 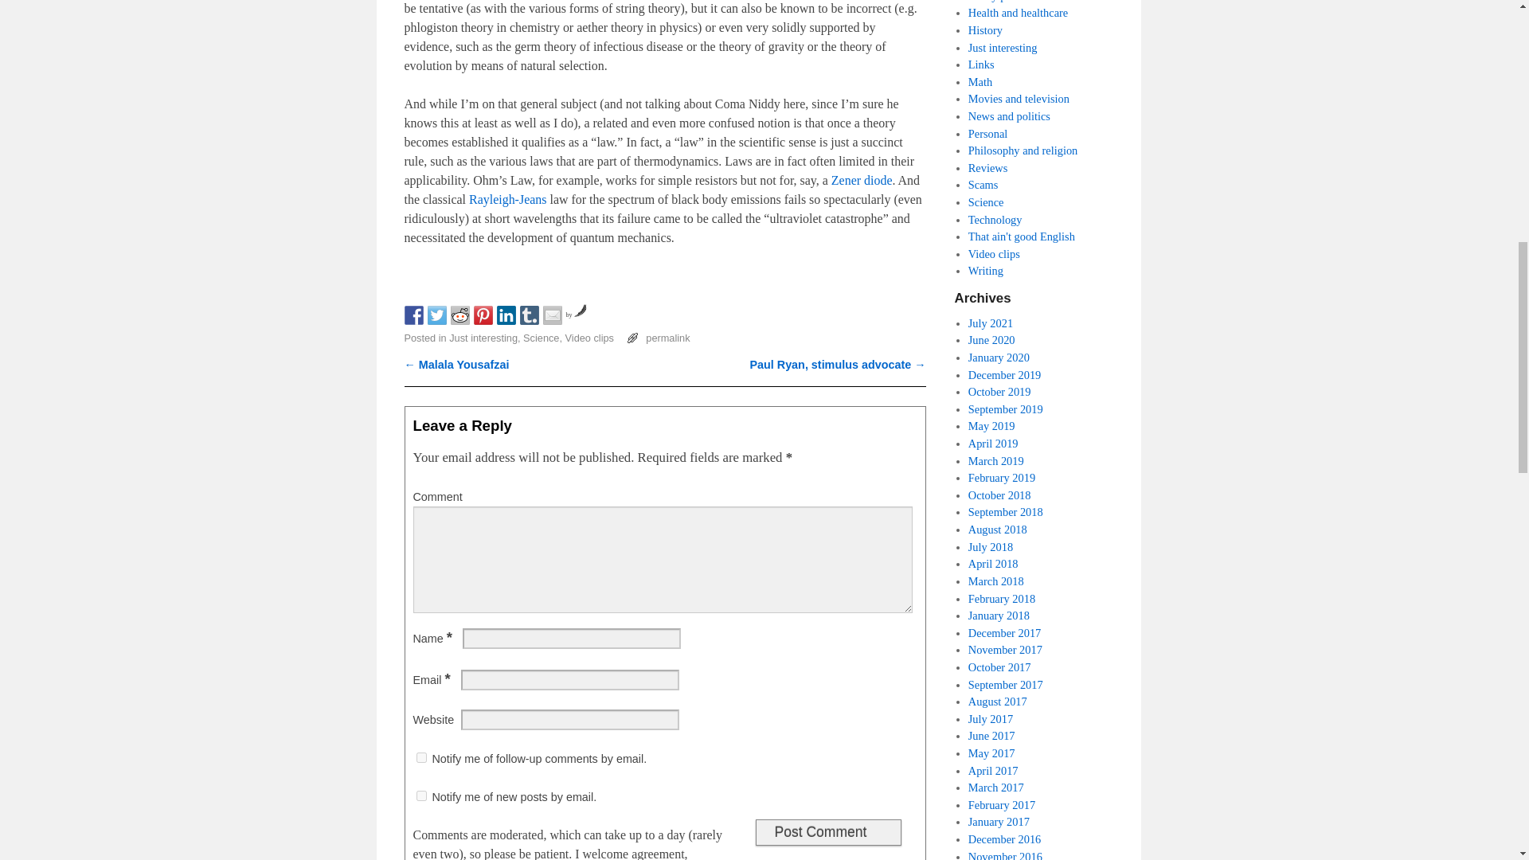 I want to click on Share on Twitter, so click(x=436, y=315).